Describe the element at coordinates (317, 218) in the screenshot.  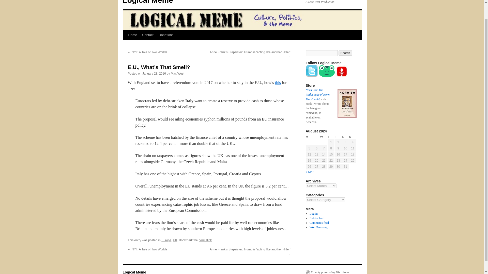
I see `Entries feed` at that location.